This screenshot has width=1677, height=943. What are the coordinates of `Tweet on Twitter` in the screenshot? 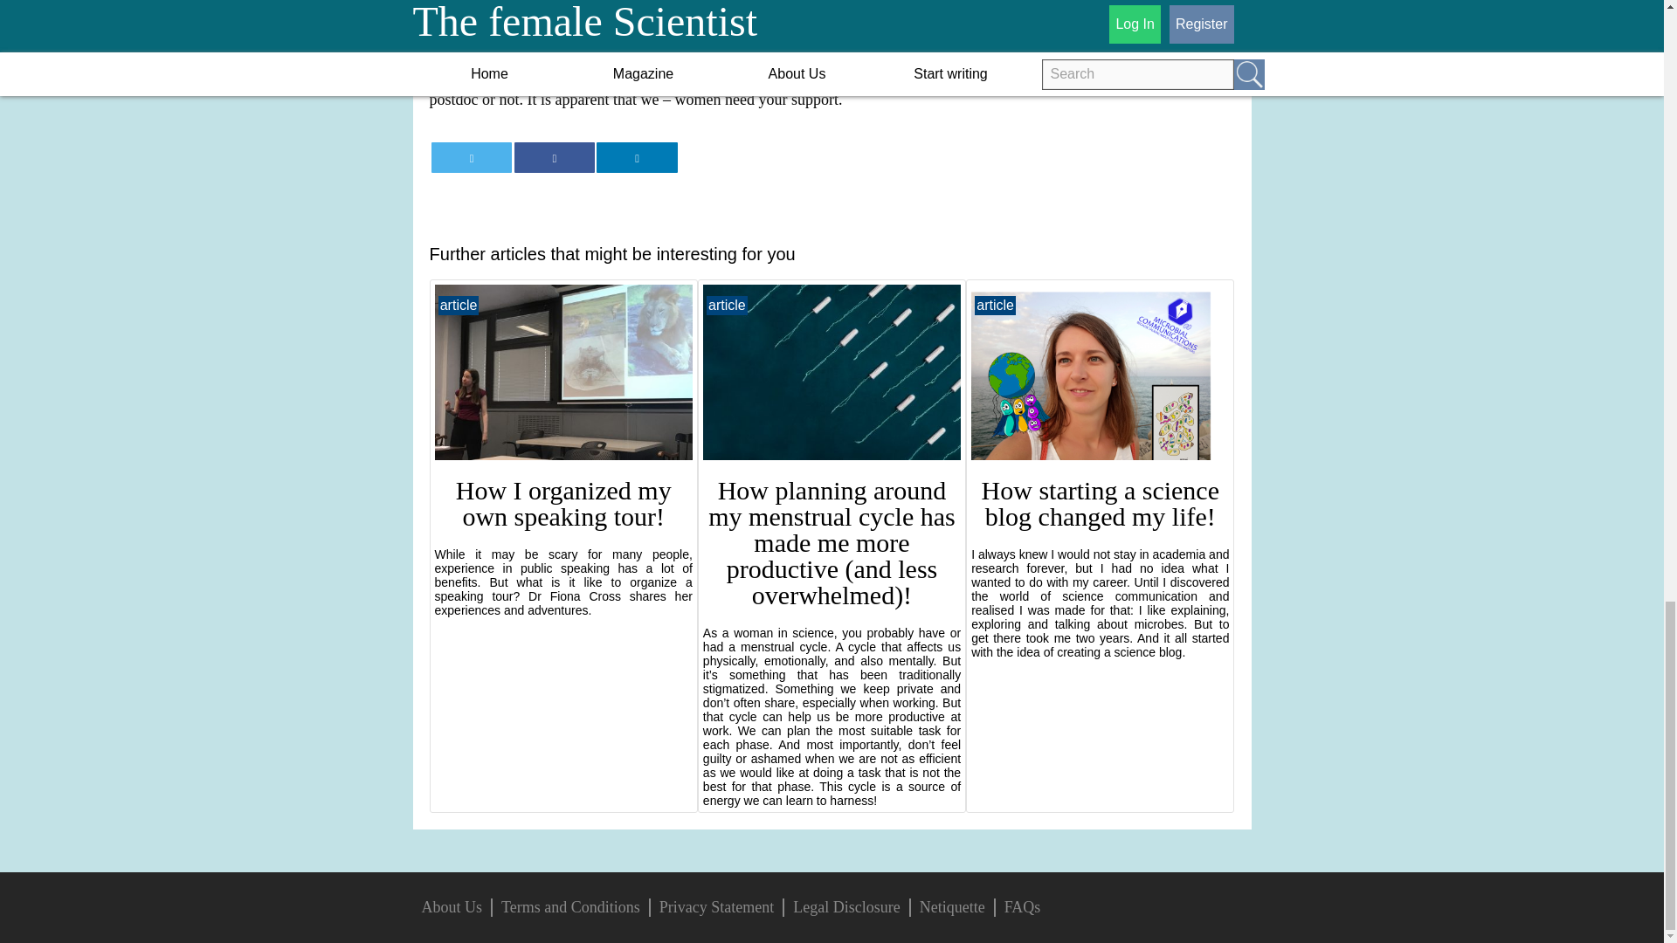 It's located at (471, 157).